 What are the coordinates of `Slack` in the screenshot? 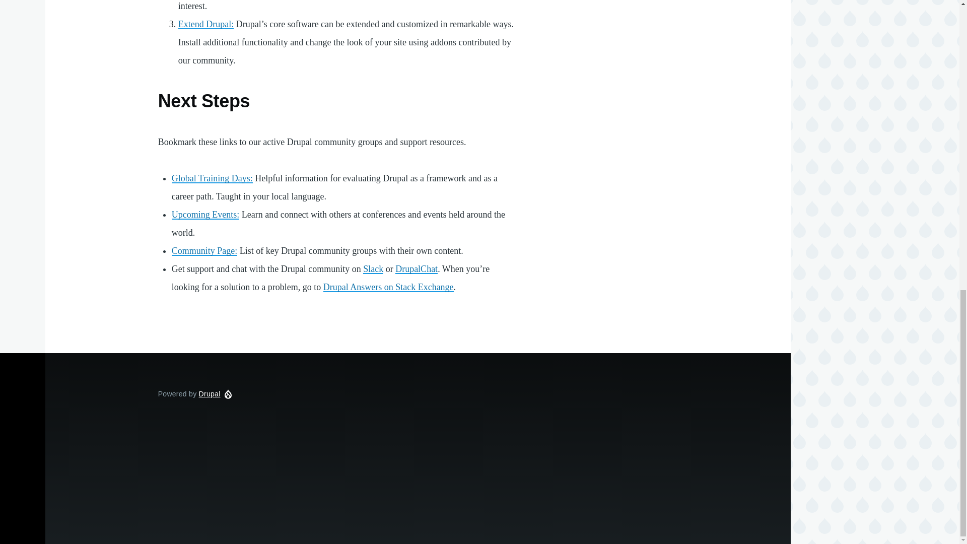 It's located at (373, 269).